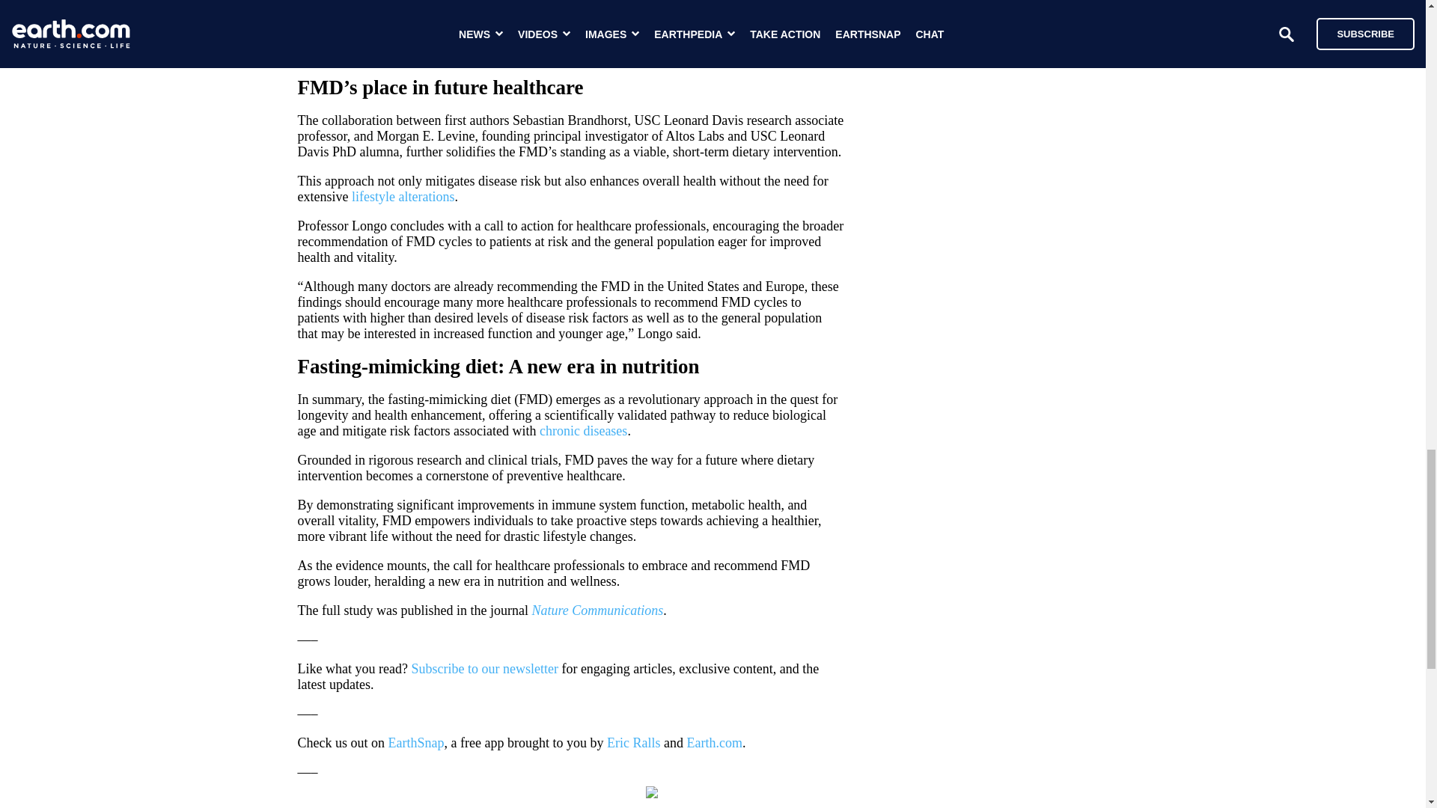 Image resolution: width=1437 pixels, height=808 pixels. What do you see at coordinates (714, 742) in the screenshot?
I see `Earth.com` at bounding box center [714, 742].